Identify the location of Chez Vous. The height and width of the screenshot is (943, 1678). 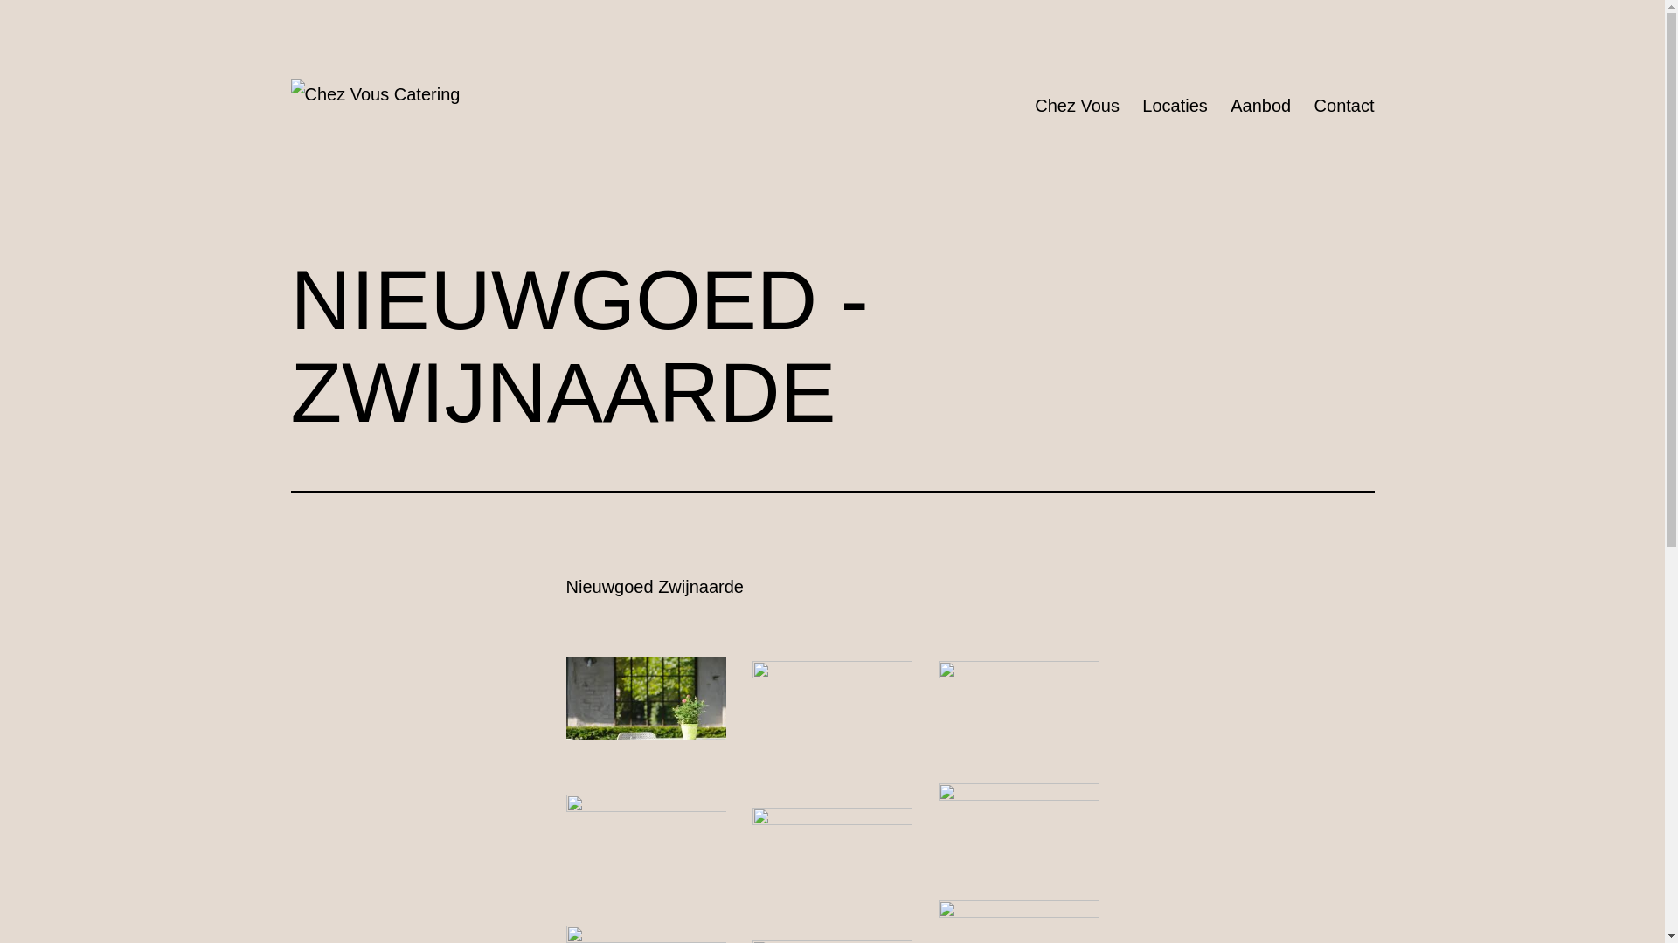
(1077, 107).